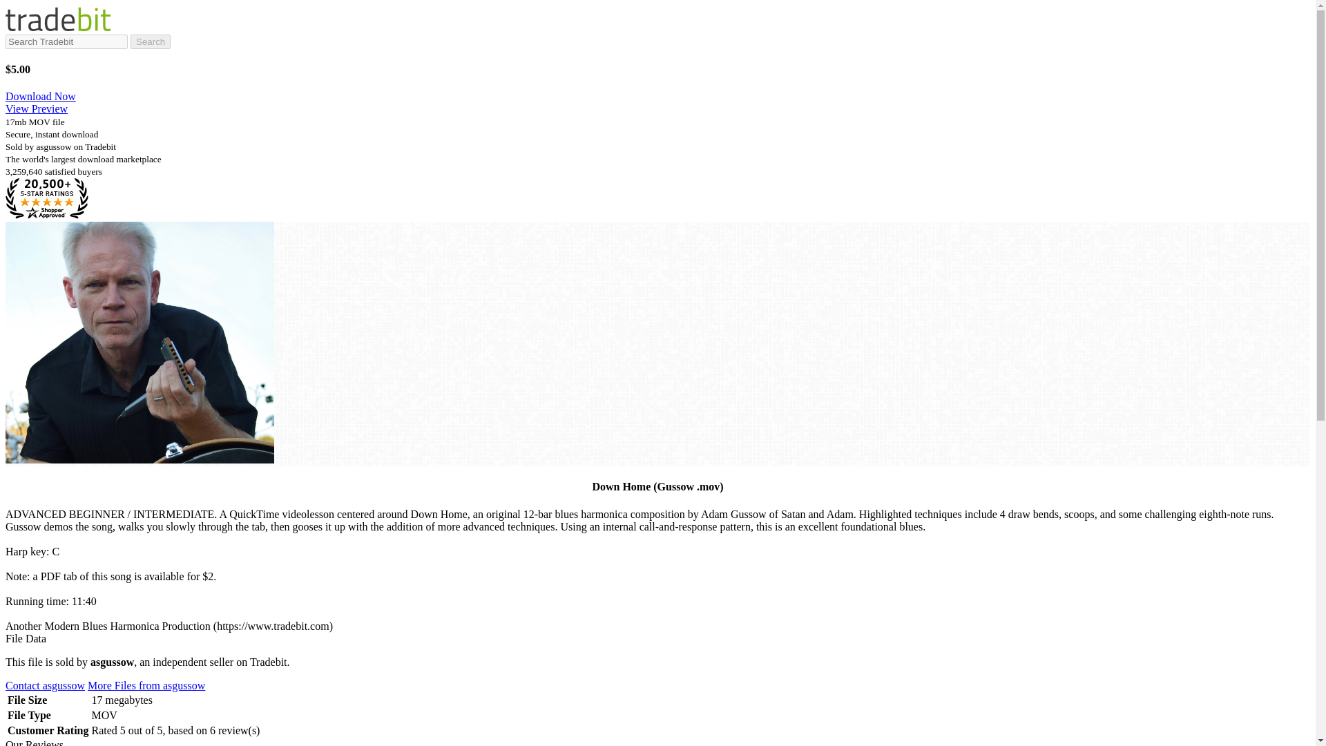 This screenshot has height=746, width=1326. What do you see at coordinates (151, 41) in the screenshot?
I see `Search` at bounding box center [151, 41].